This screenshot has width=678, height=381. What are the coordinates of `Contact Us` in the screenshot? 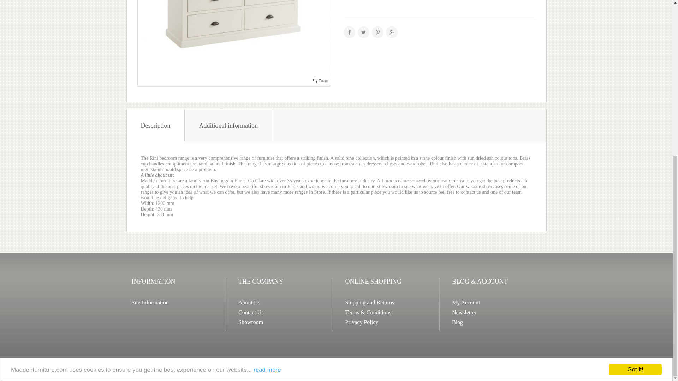 It's located at (251, 312).